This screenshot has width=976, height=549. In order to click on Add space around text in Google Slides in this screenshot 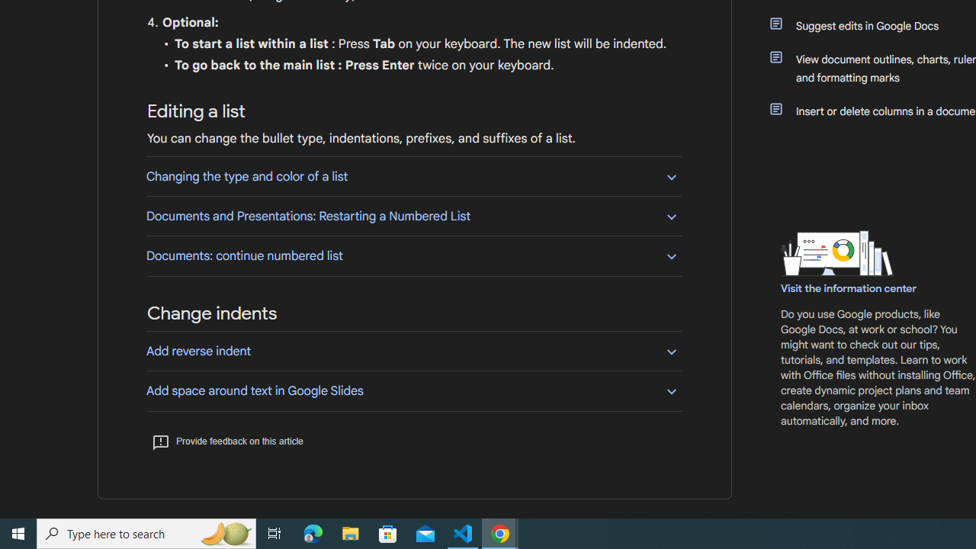, I will do `click(413, 390)`.